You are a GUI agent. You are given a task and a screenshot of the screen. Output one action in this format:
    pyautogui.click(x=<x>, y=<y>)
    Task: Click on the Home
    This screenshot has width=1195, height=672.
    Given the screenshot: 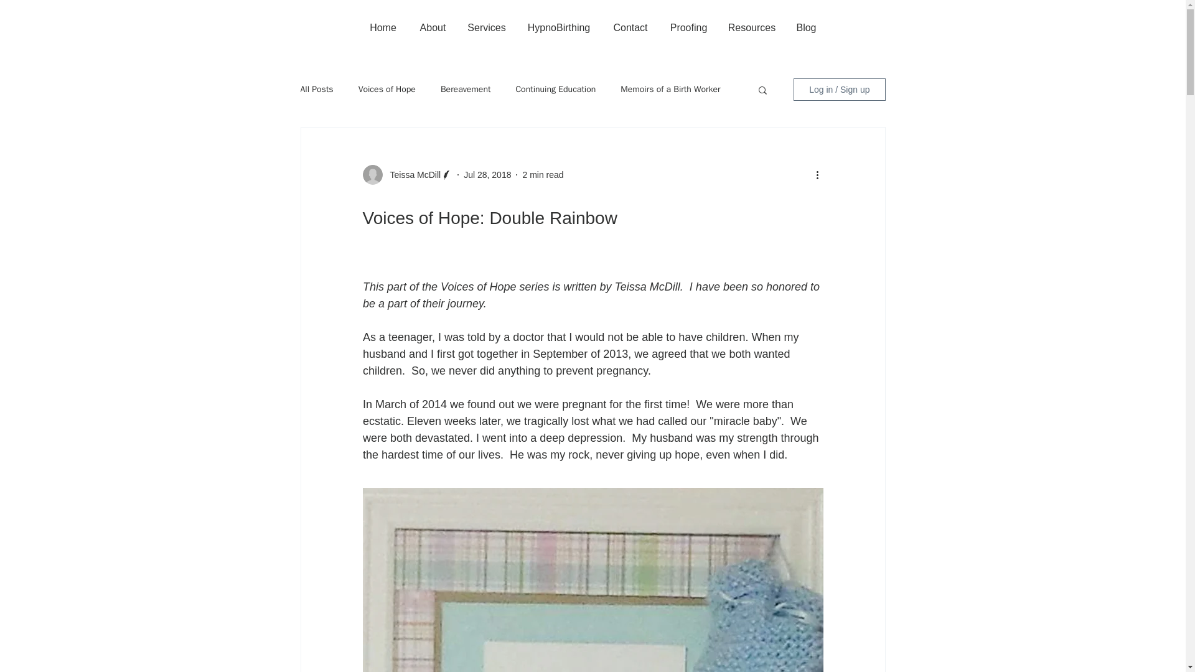 What is the action you would take?
    pyautogui.click(x=383, y=28)
    